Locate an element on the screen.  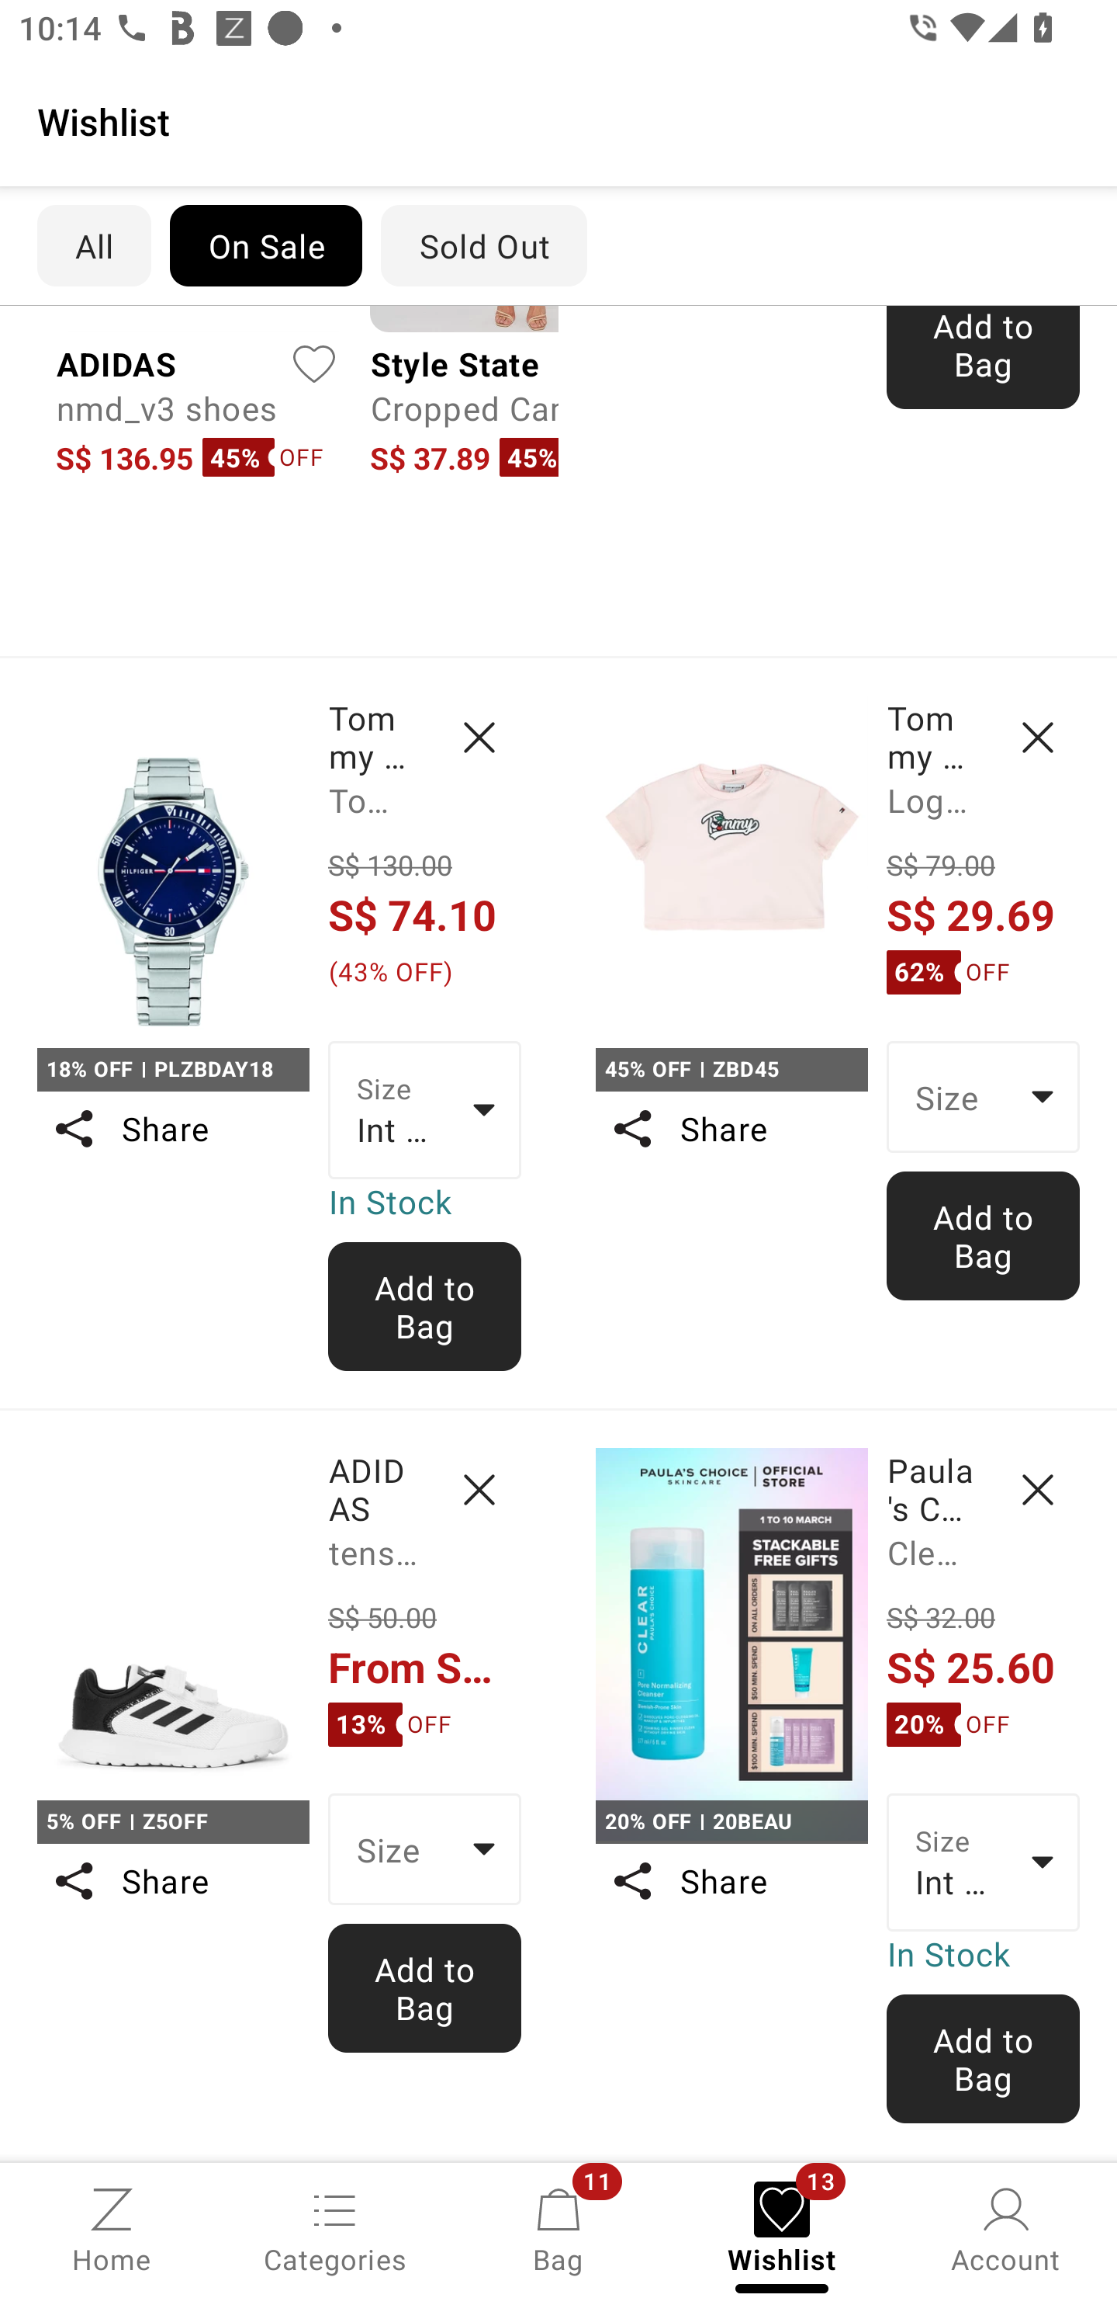
Wishlist is located at coordinates (558, 120).